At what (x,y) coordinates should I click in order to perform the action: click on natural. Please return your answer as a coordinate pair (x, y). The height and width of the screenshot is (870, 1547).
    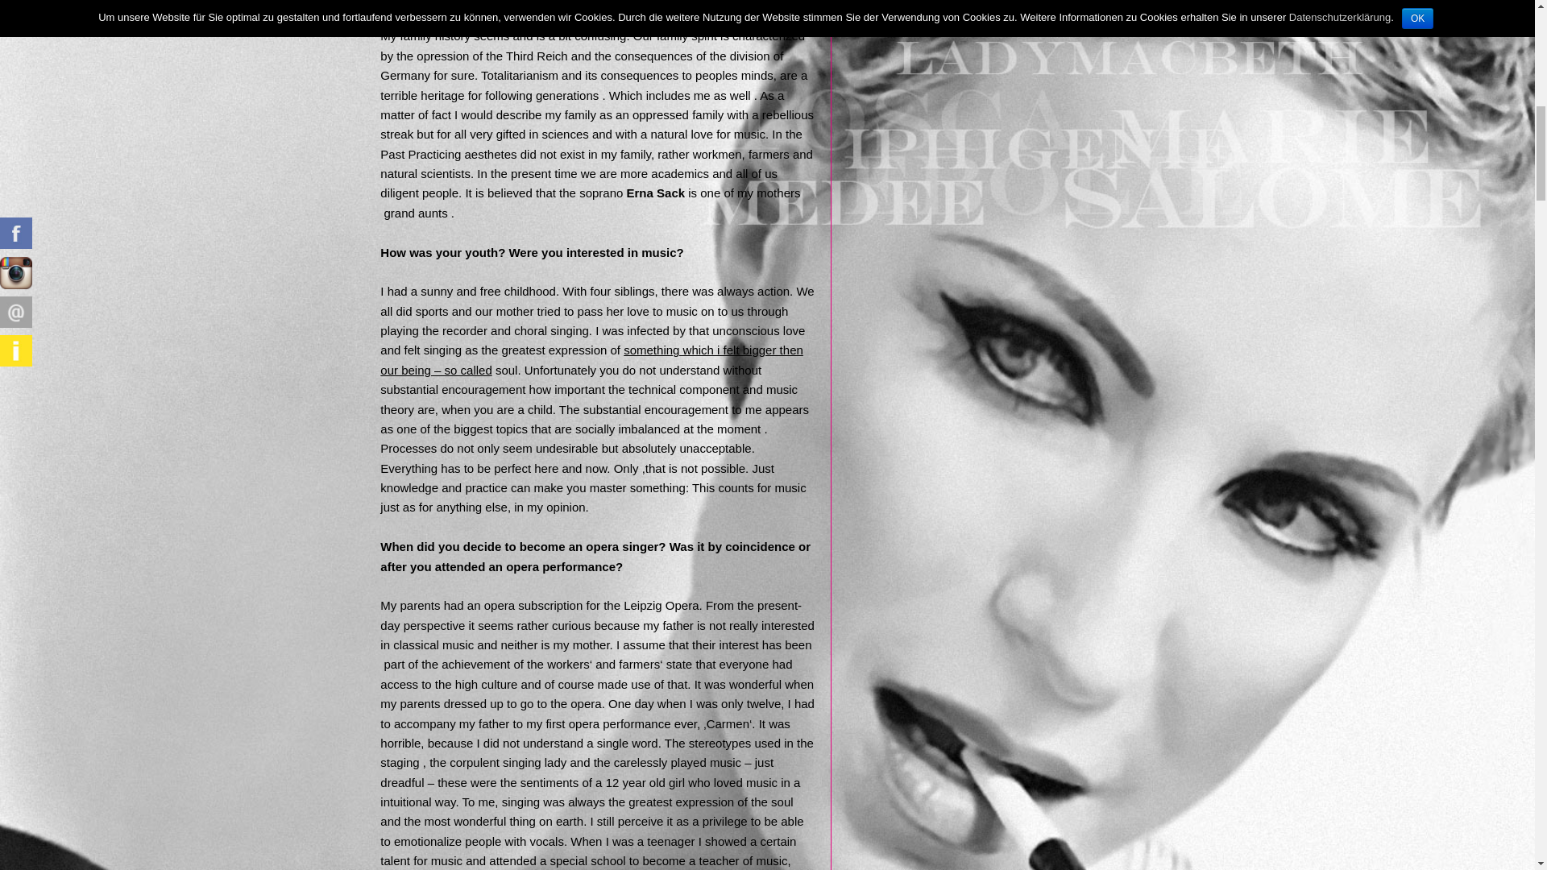
    Looking at the image, I should click on (399, 173).